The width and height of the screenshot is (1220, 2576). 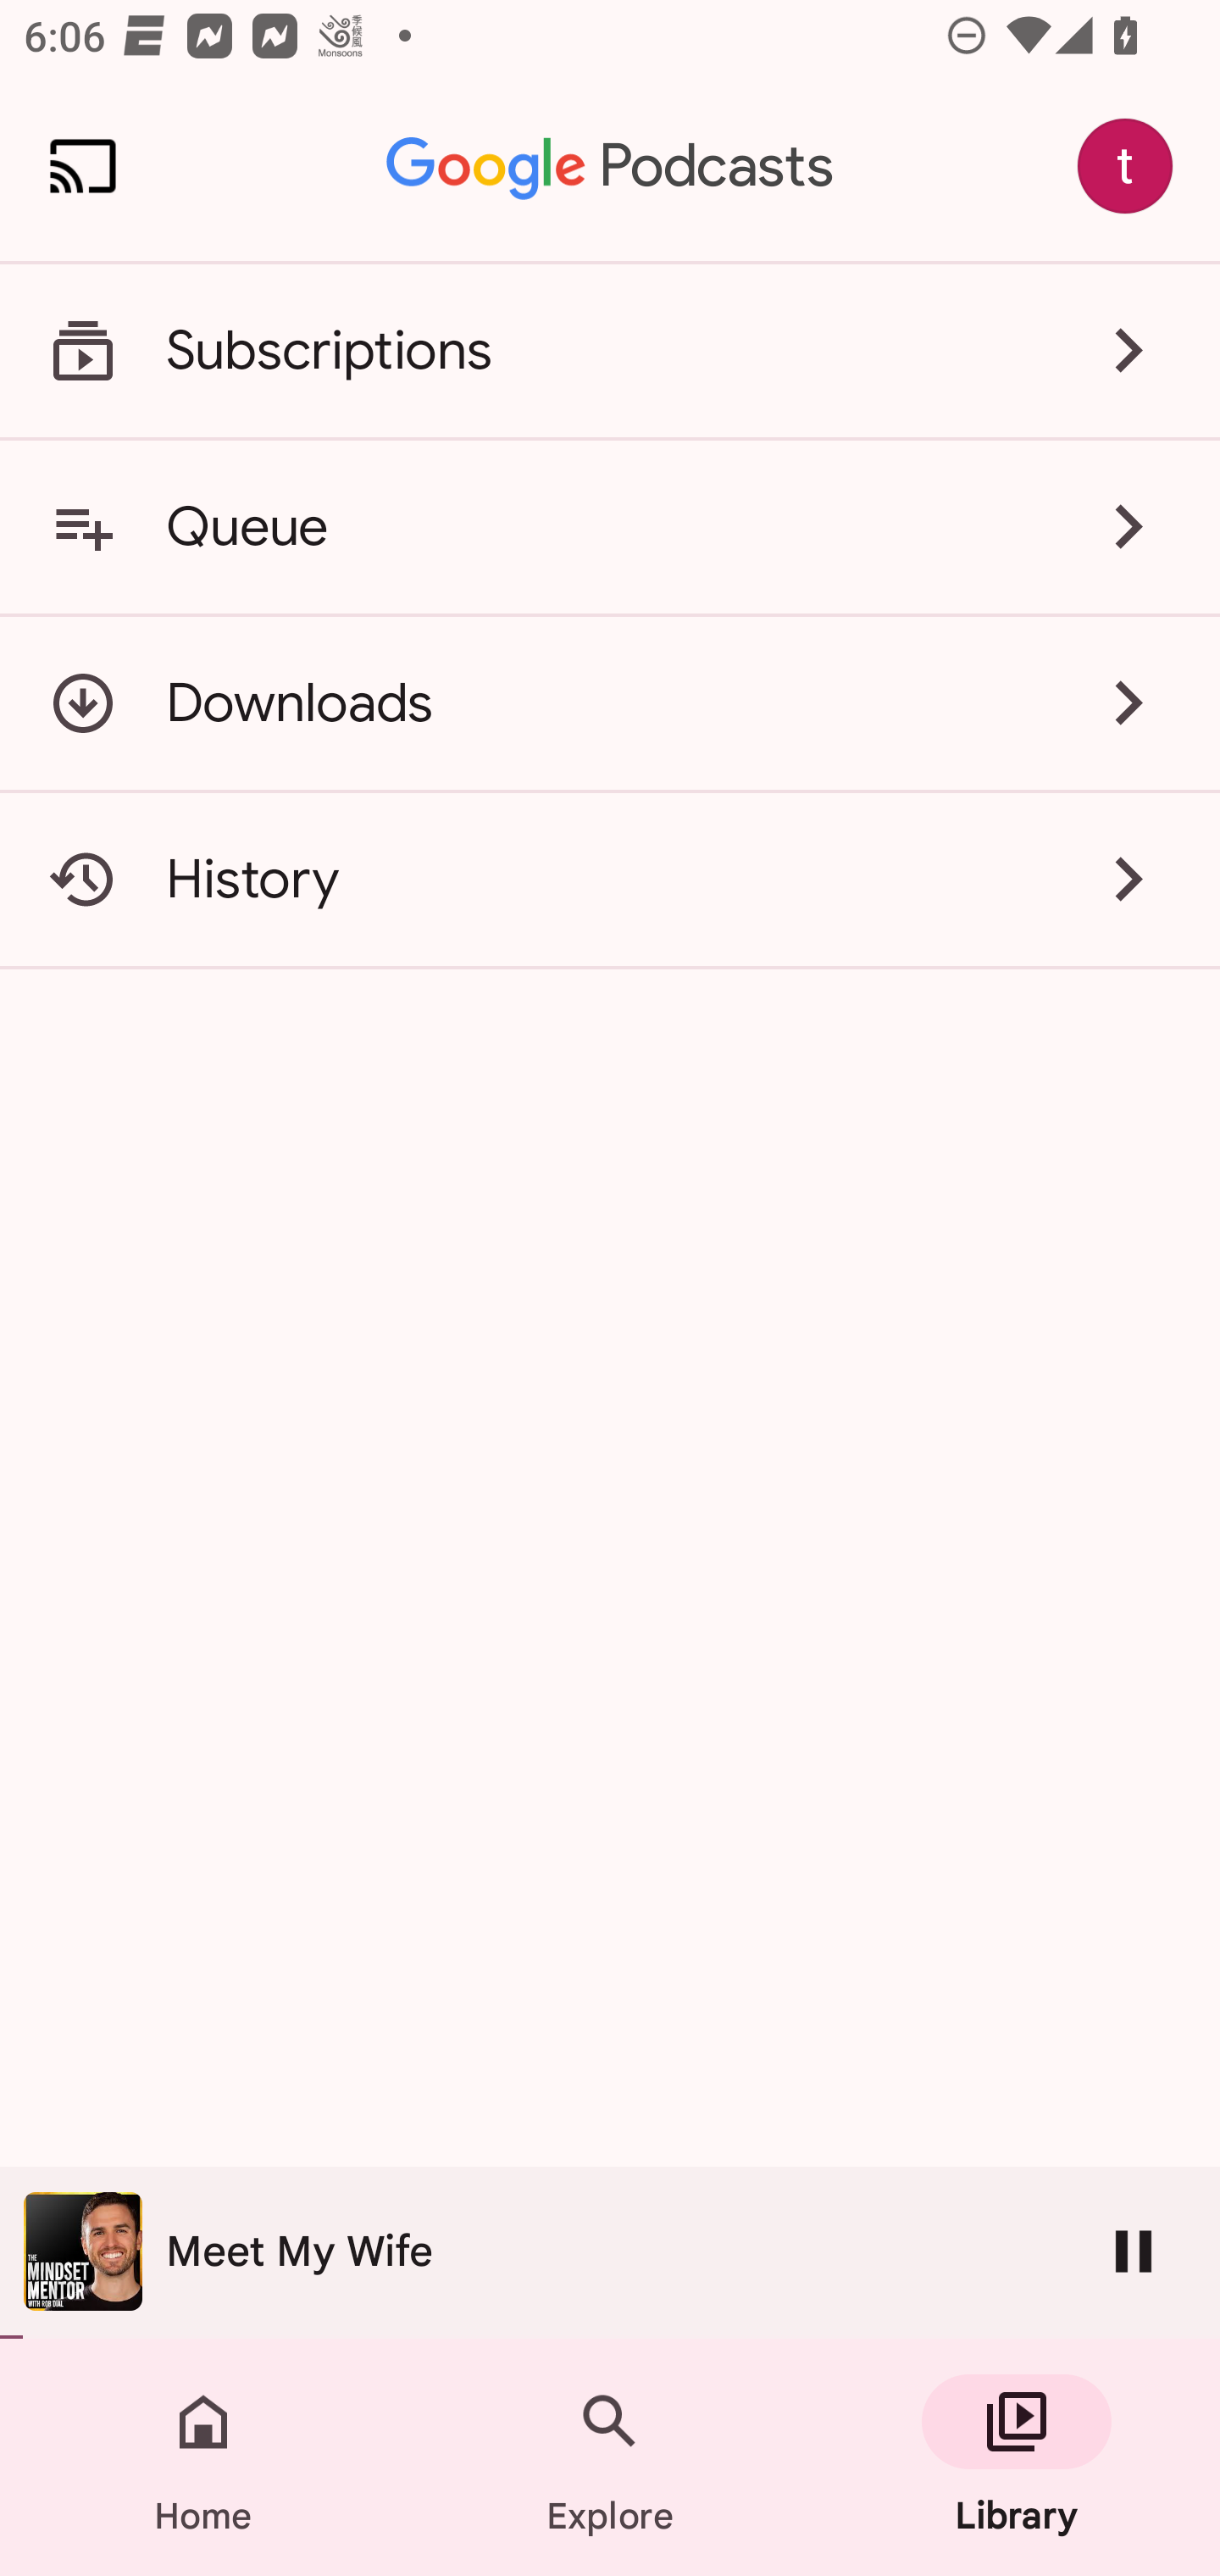 I want to click on History, so click(x=610, y=880).